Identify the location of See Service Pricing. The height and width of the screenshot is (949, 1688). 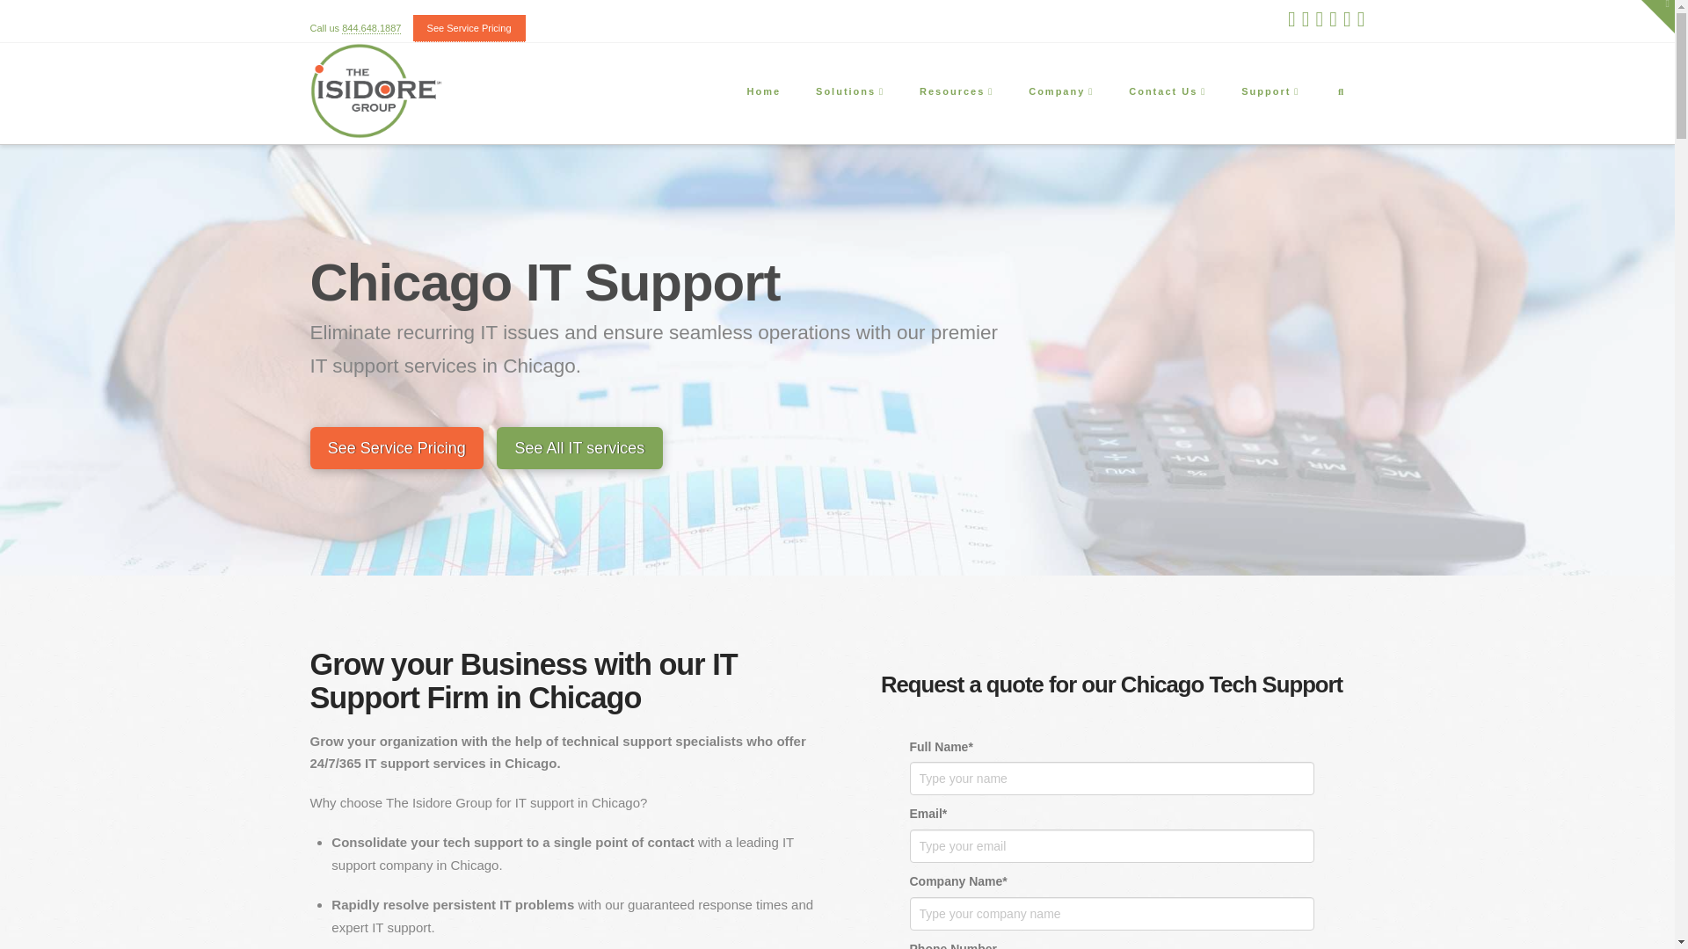
(469, 28).